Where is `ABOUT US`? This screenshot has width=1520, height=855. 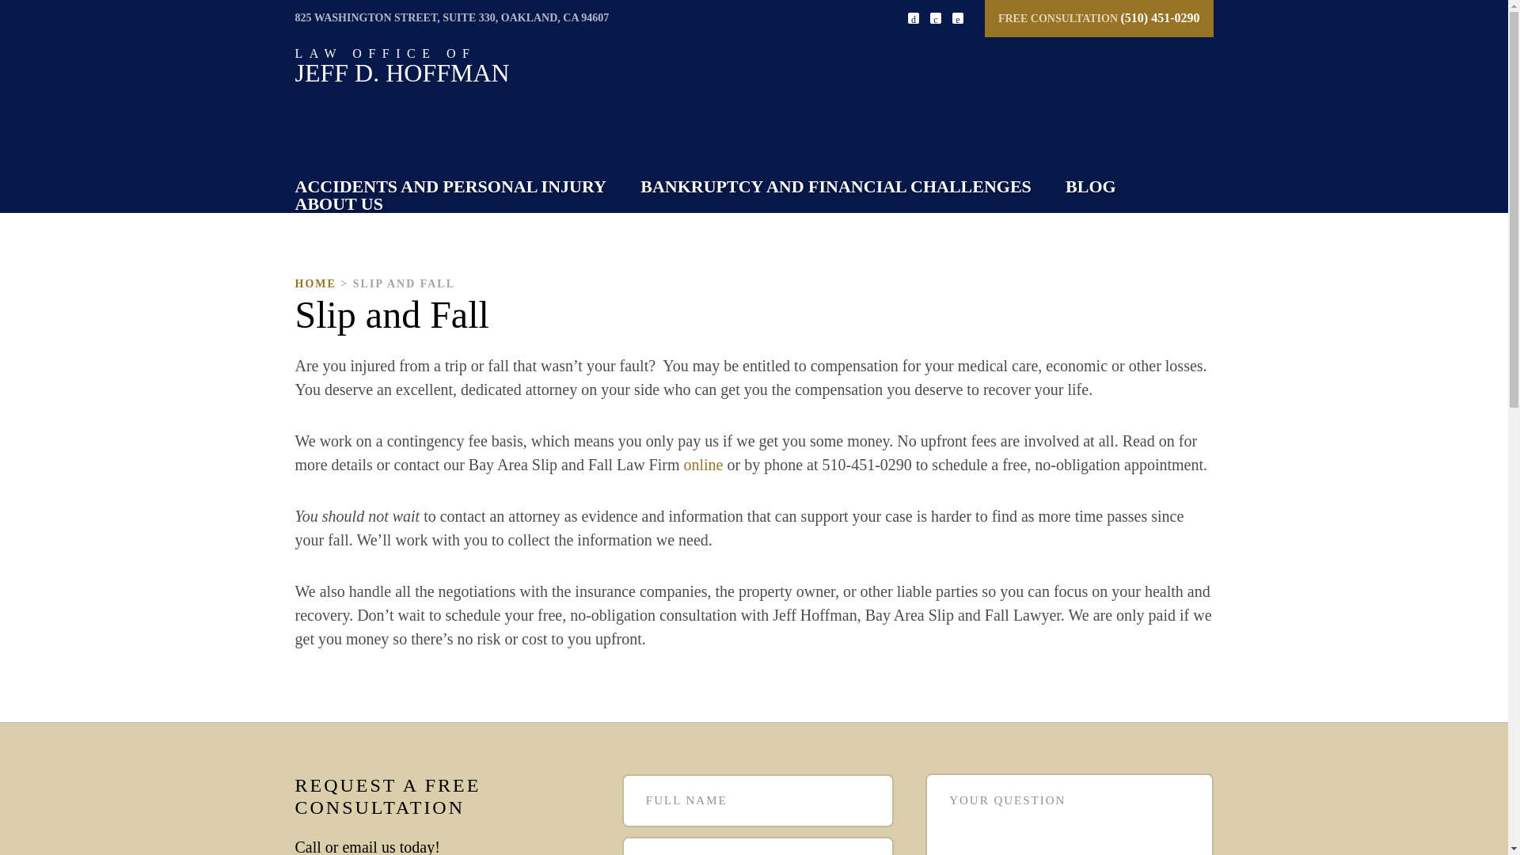
ABOUT US is located at coordinates (315, 283).